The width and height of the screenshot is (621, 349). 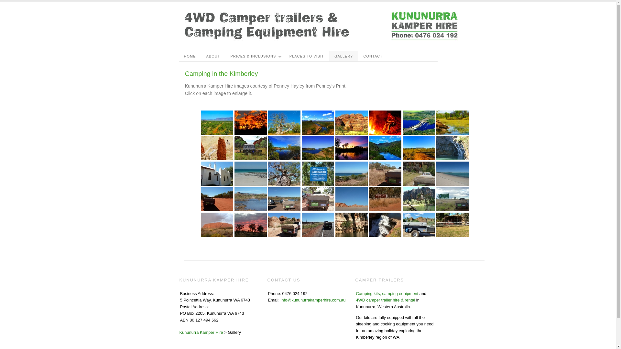 What do you see at coordinates (251, 123) in the screenshot?
I see `Another Kimberley dawn Gregory National Park` at bounding box center [251, 123].